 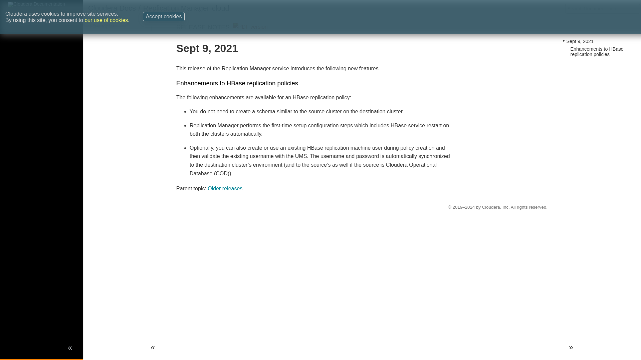 What do you see at coordinates (164, 4) in the screenshot?
I see `Accept cookies` at bounding box center [164, 4].